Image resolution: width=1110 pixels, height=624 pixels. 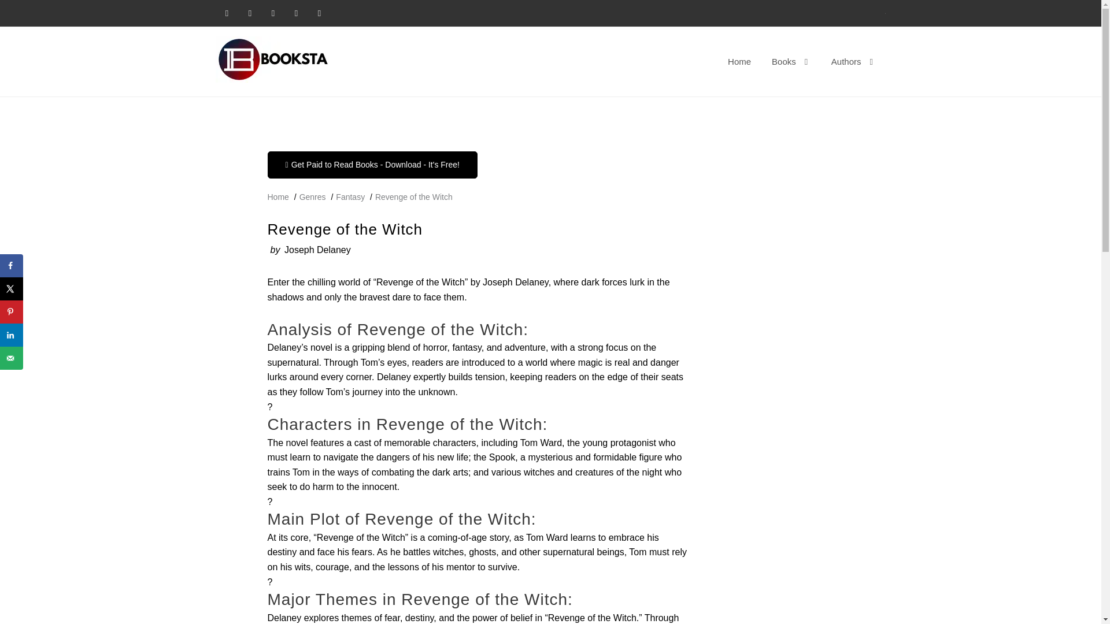 What do you see at coordinates (350, 196) in the screenshot?
I see `Fantasy` at bounding box center [350, 196].